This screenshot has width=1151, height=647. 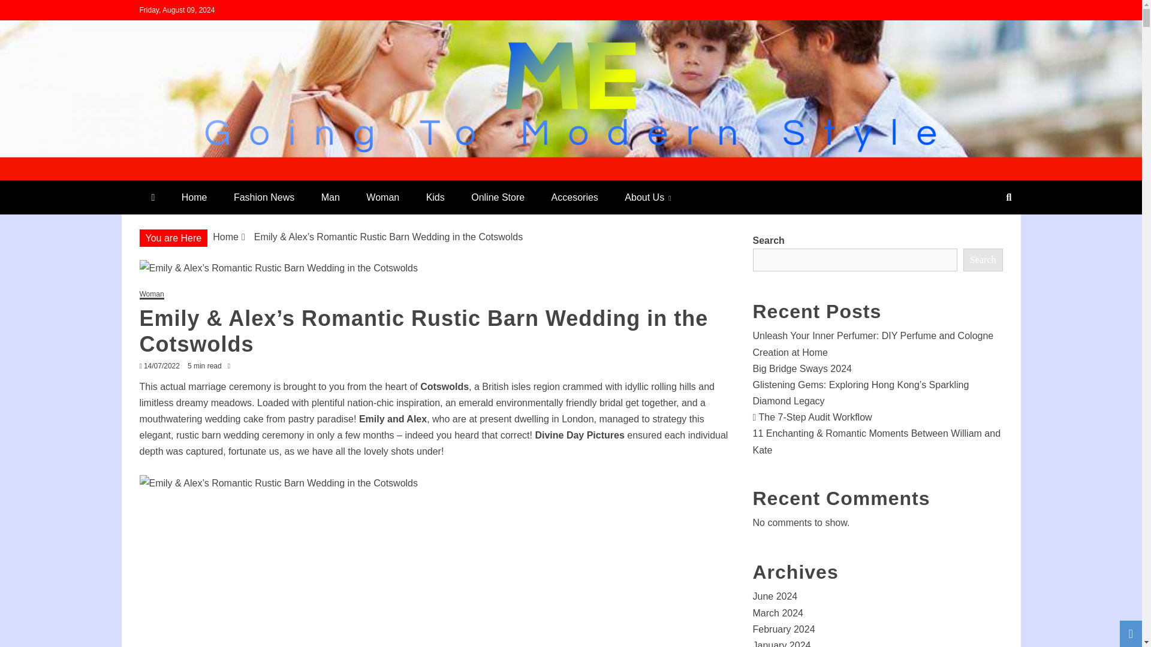 What do you see at coordinates (382, 197) in the screenshot?
I see `Woman` at bounding box center [382, 197].